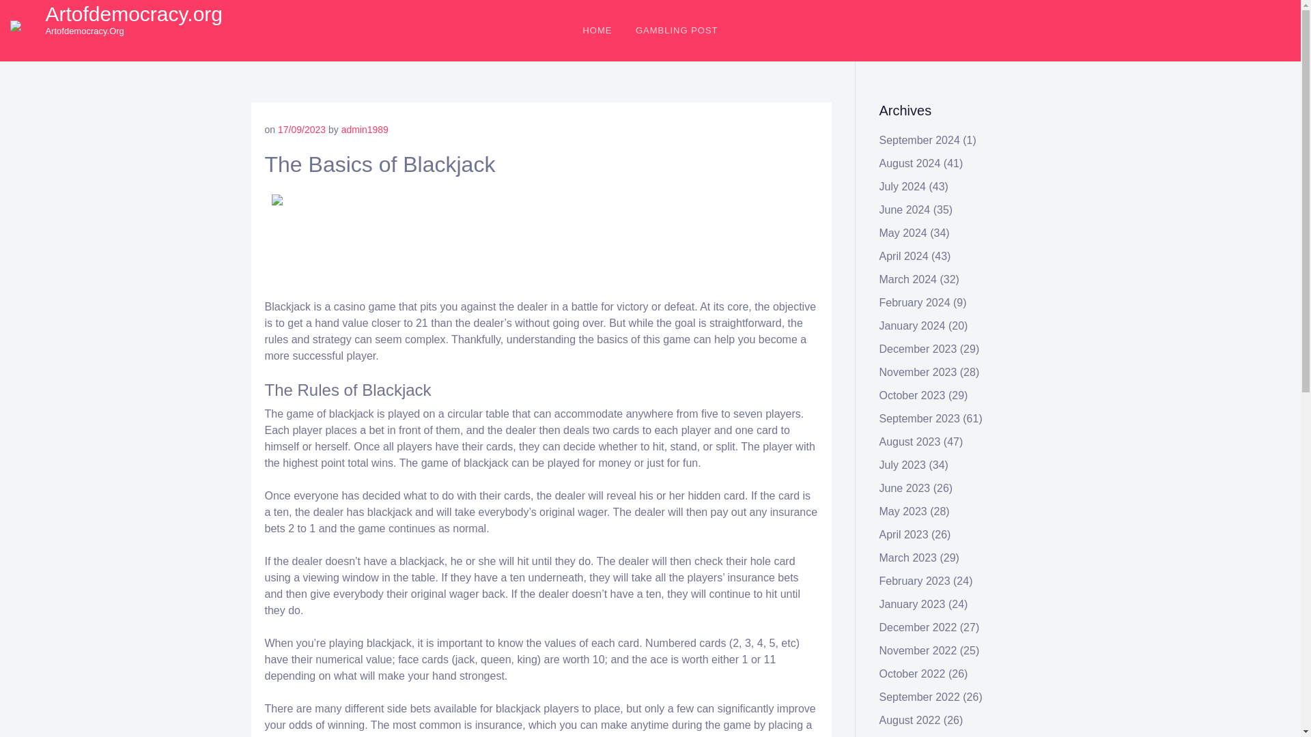 The width and height of the screenshot is (1311, 737). I want to click on July 2024, so click(903, 186).